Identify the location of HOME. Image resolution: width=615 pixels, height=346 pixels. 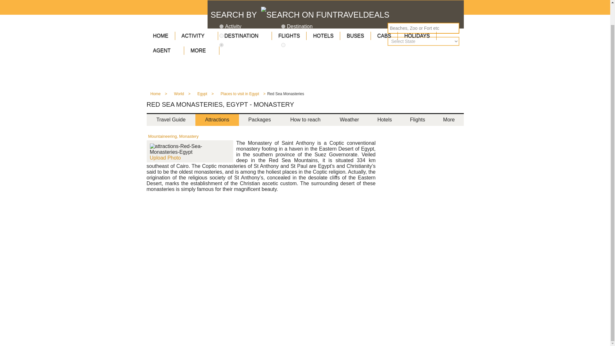
(161, 36).